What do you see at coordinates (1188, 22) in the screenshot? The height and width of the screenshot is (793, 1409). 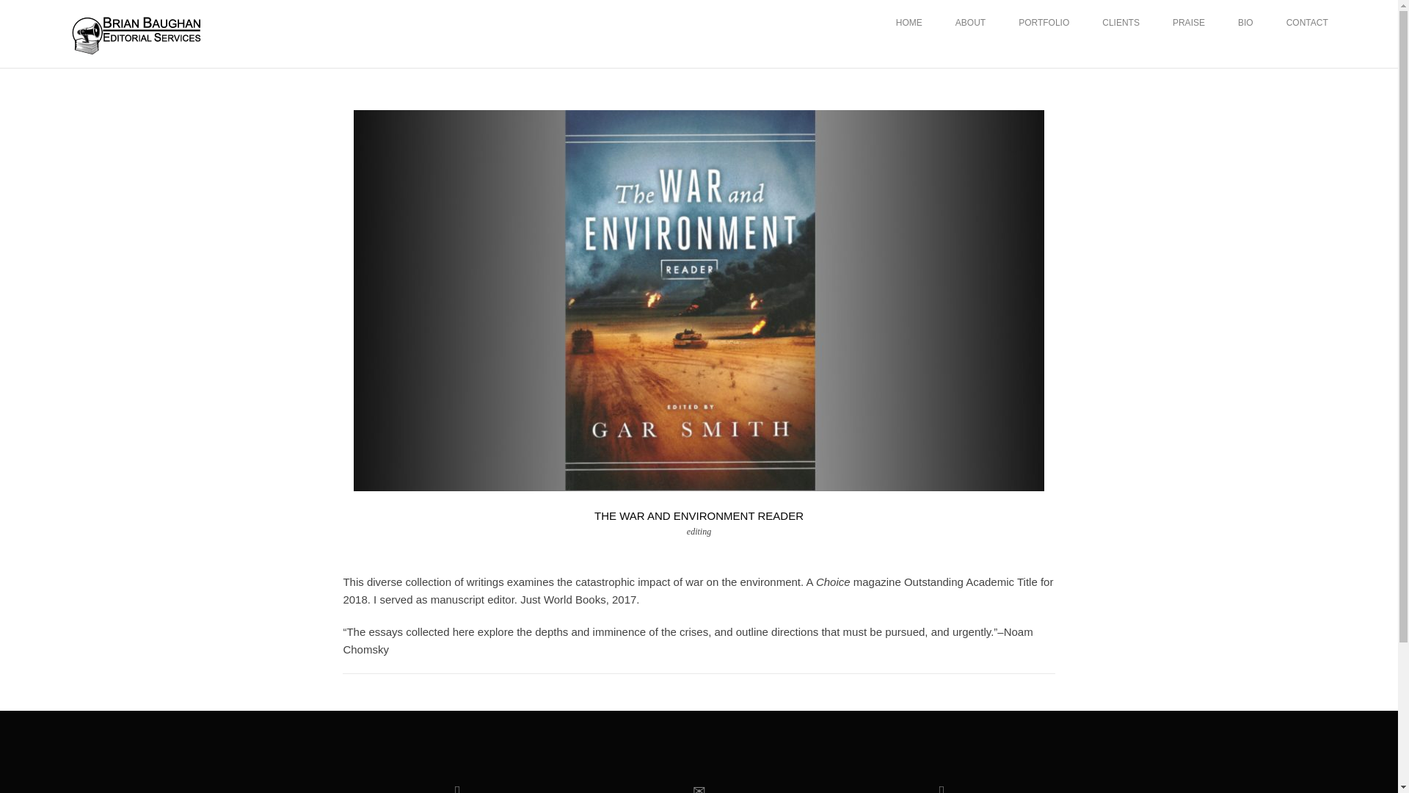 I see `PRAISE` at bounding box center [1188, 22].